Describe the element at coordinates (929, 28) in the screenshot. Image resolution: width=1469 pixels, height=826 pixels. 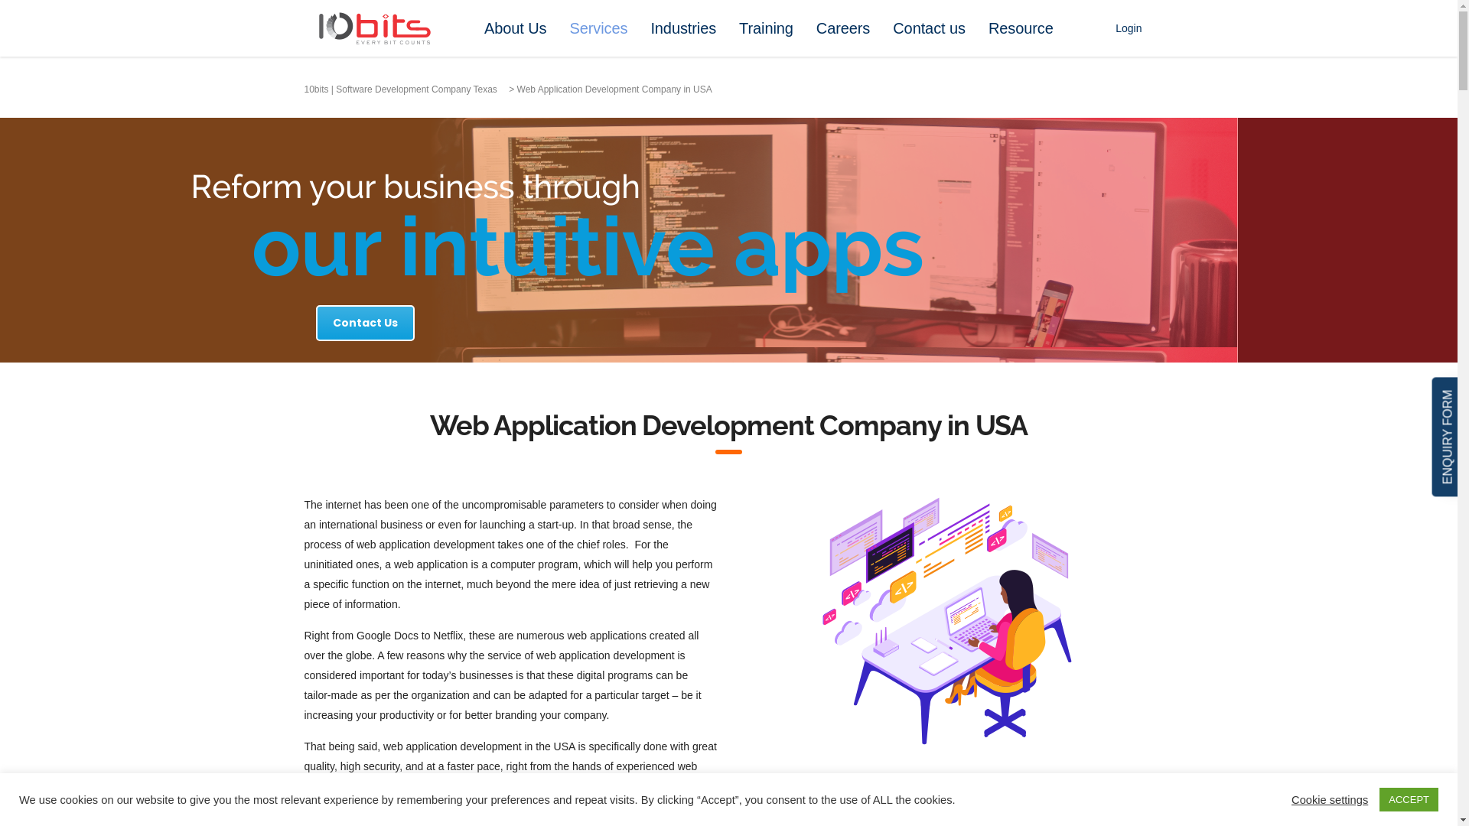
I see `Contact us` at that location.